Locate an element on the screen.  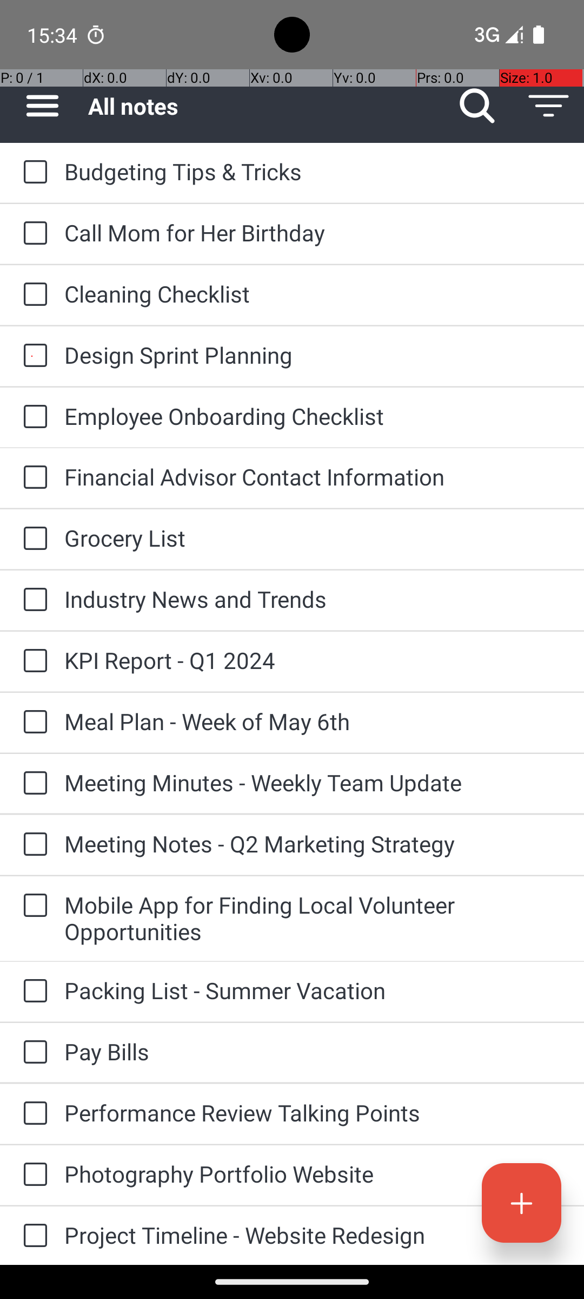
Photography Portfolio Website is located at coordinates (314, 1173).